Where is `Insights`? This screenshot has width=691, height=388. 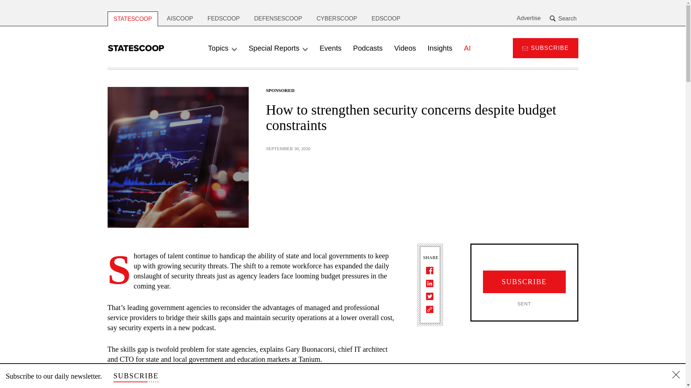
Insights is located at coordinates (440, 48).